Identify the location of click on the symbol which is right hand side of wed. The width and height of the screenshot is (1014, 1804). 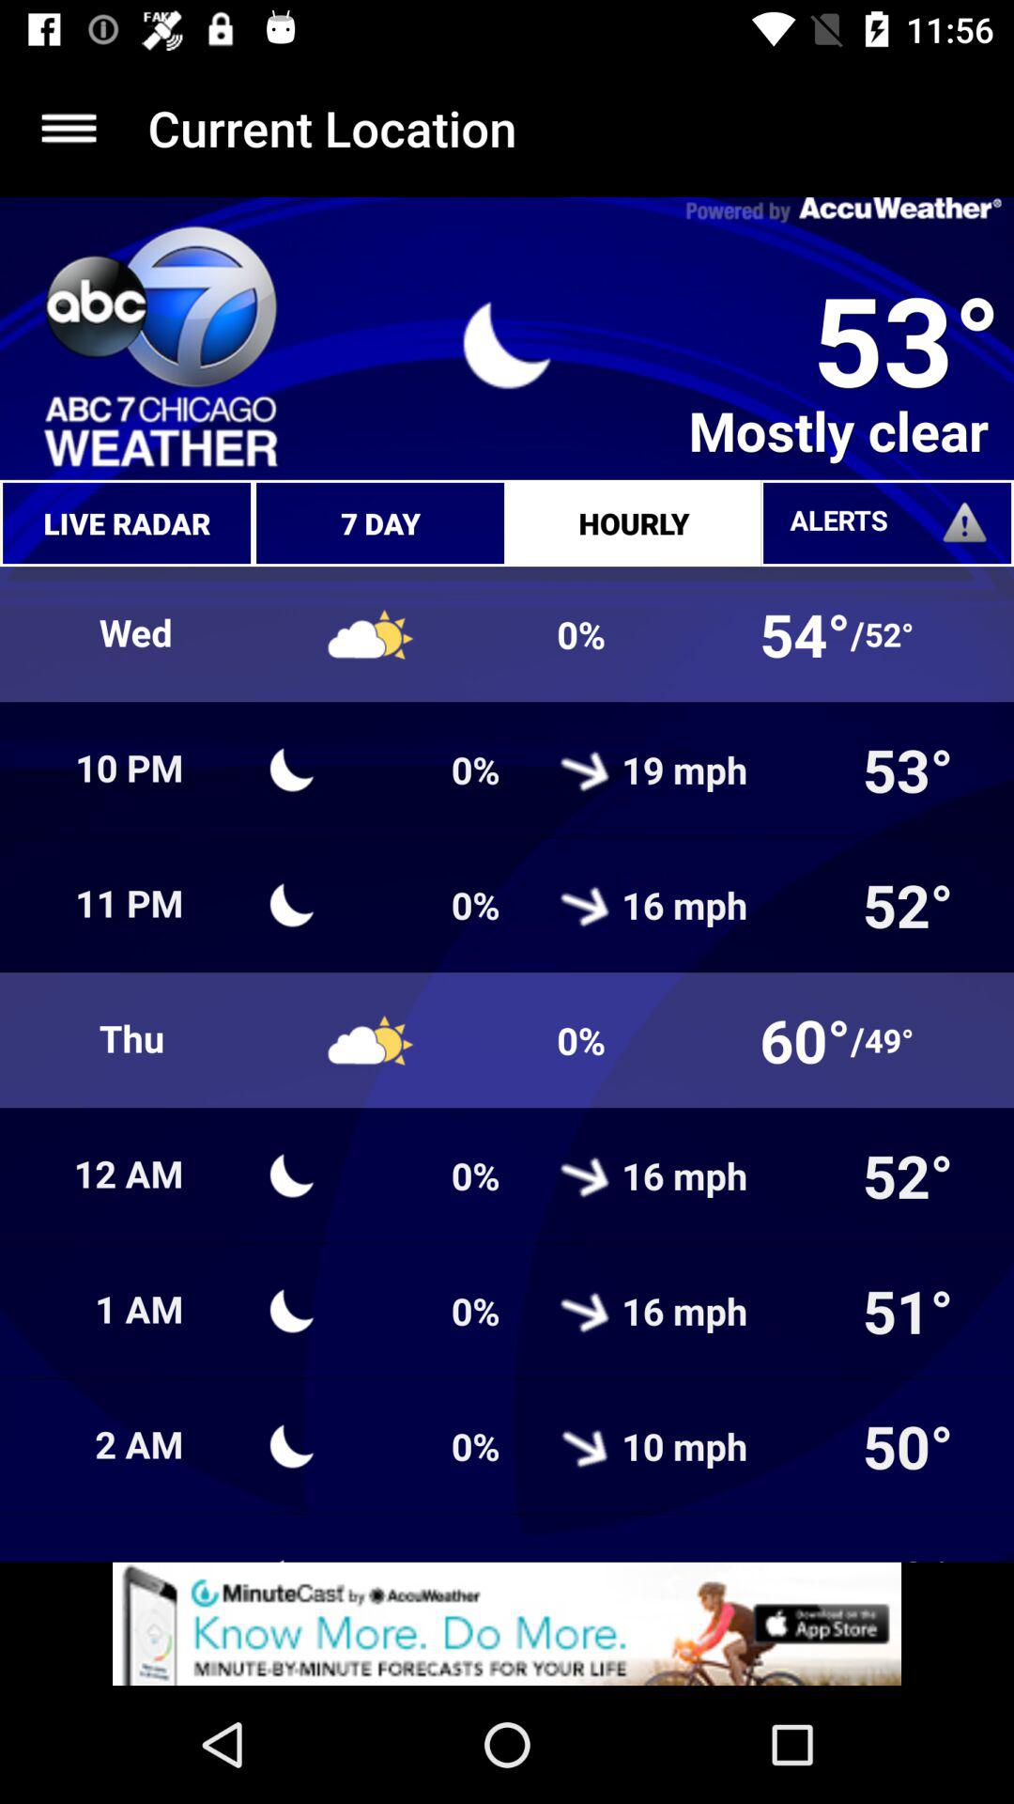
(371, 635).